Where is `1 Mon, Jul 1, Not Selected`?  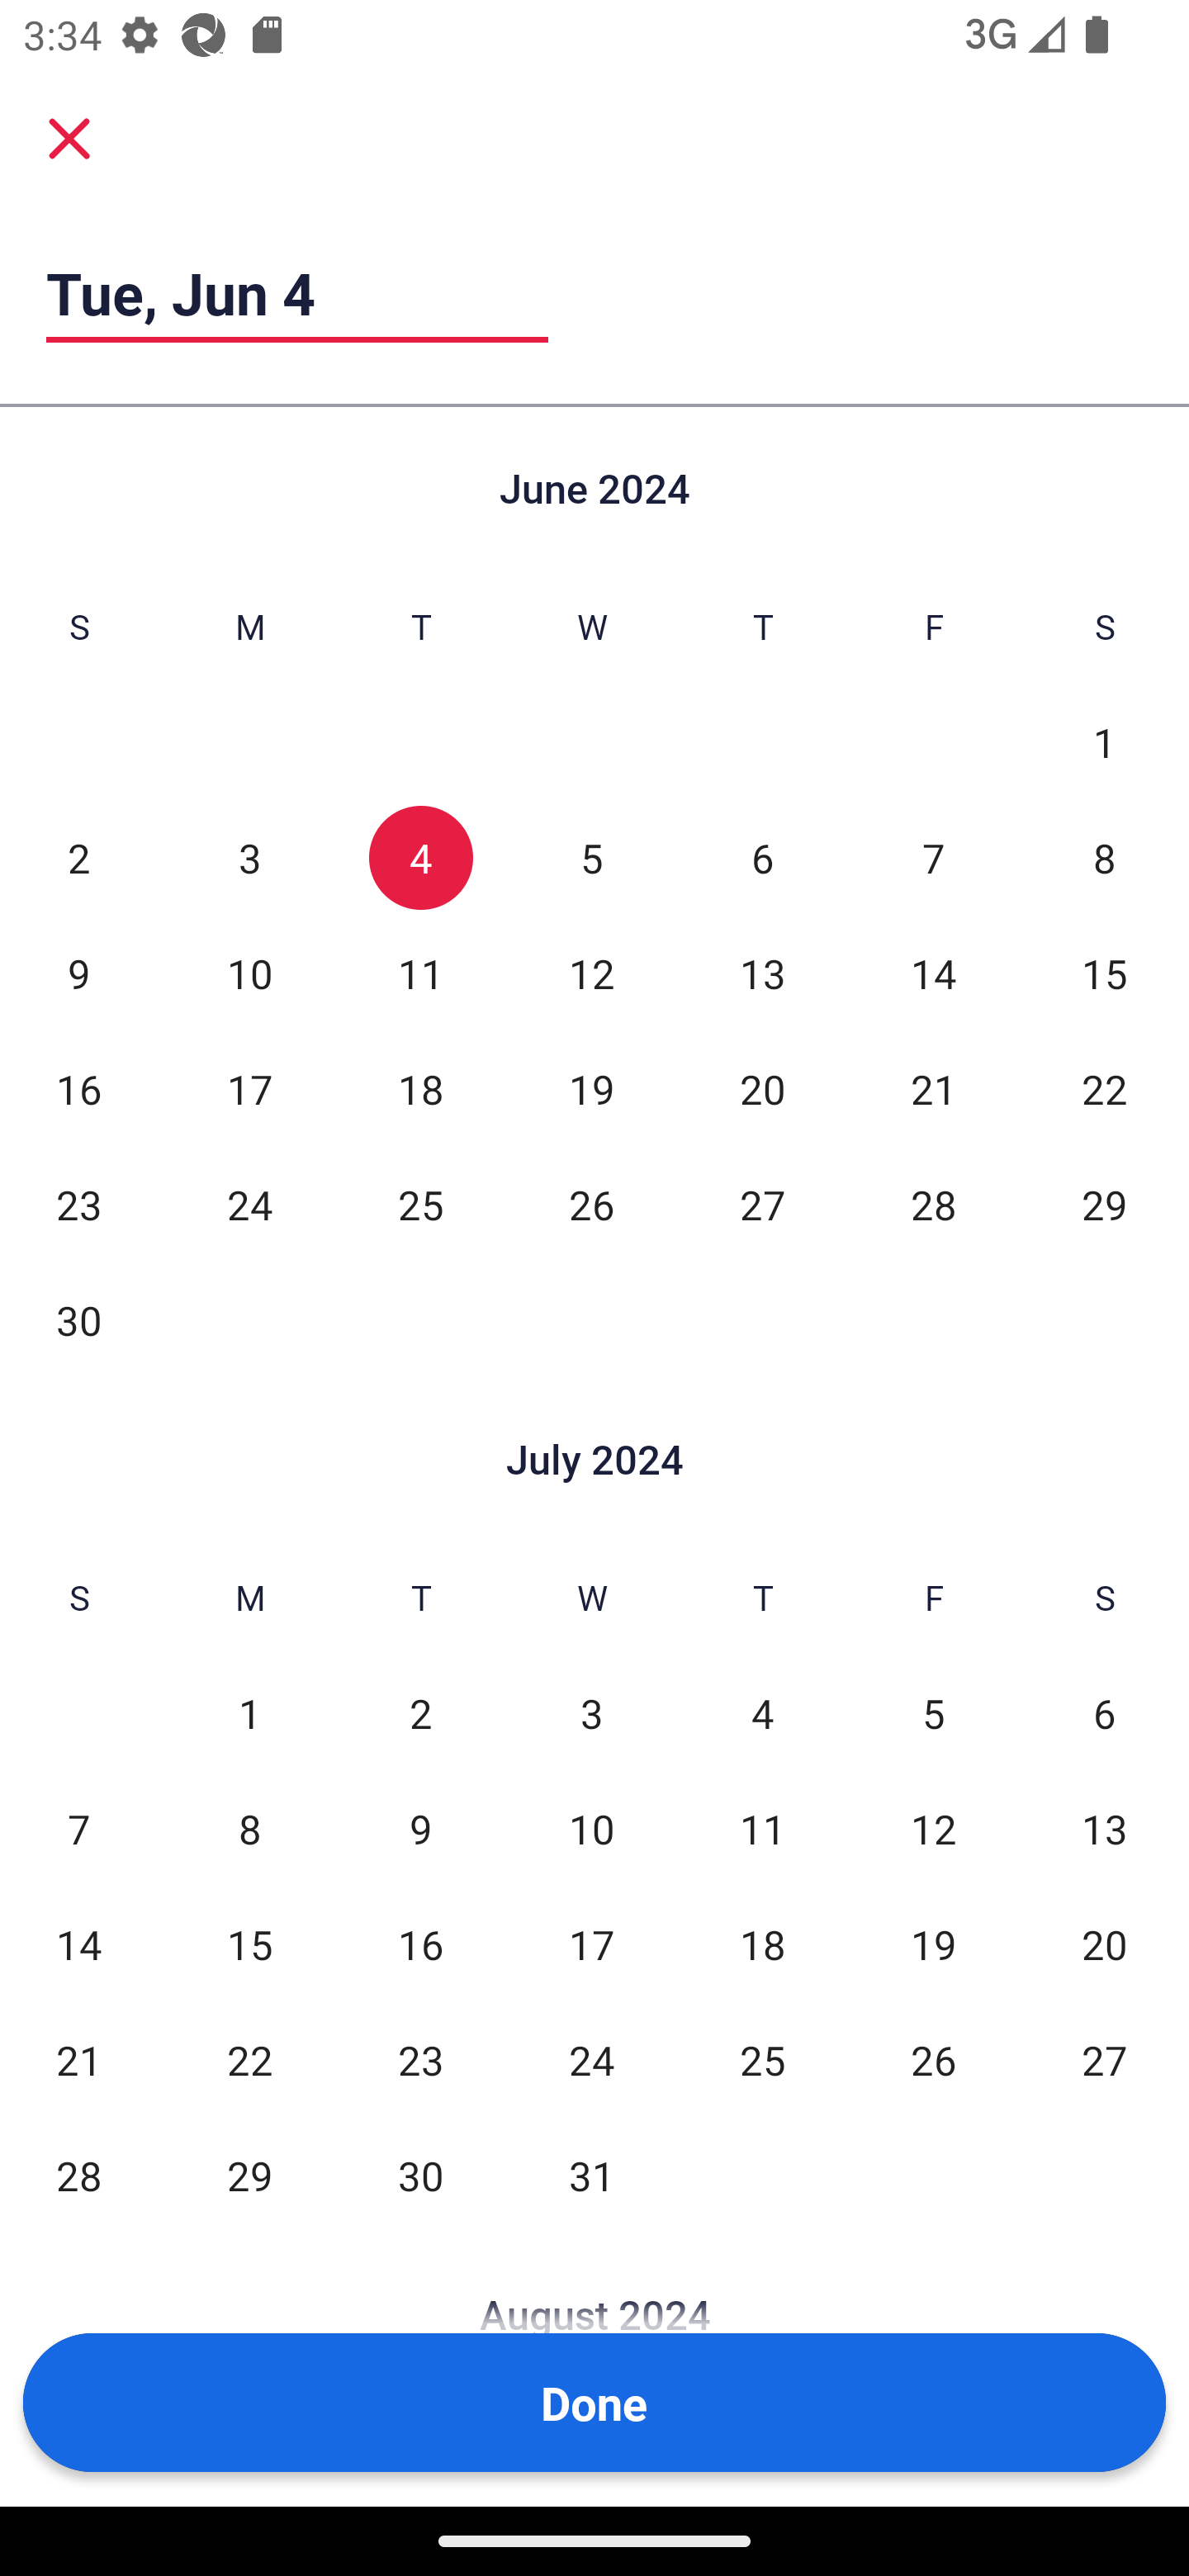 1 Mon, Jul 1, Not Selected is located at coordinates (249, 1714).